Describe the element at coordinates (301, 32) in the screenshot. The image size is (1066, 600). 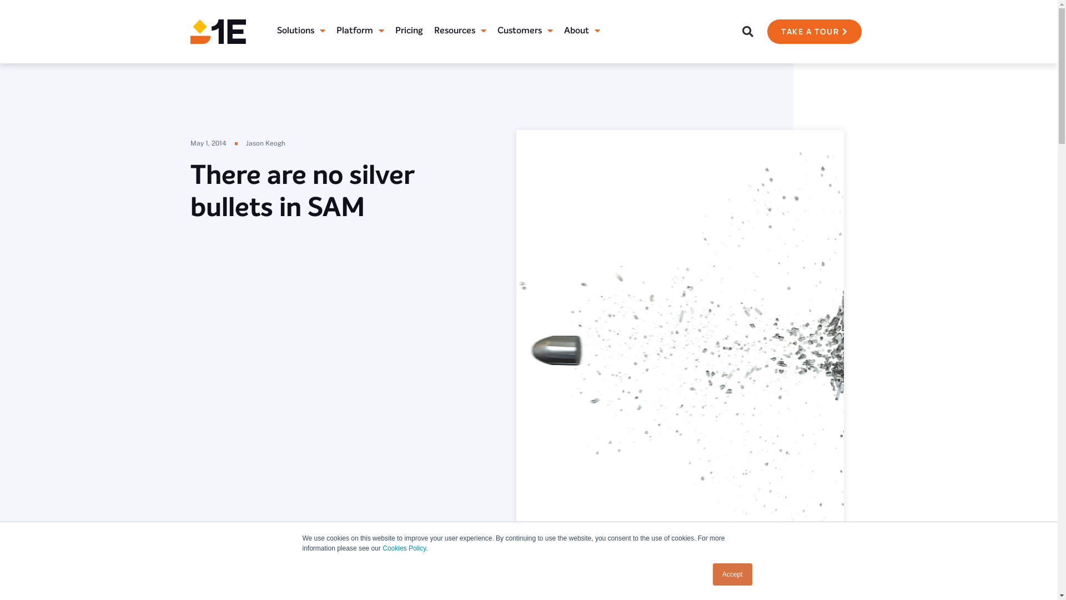
I see `Solutions` at that location.